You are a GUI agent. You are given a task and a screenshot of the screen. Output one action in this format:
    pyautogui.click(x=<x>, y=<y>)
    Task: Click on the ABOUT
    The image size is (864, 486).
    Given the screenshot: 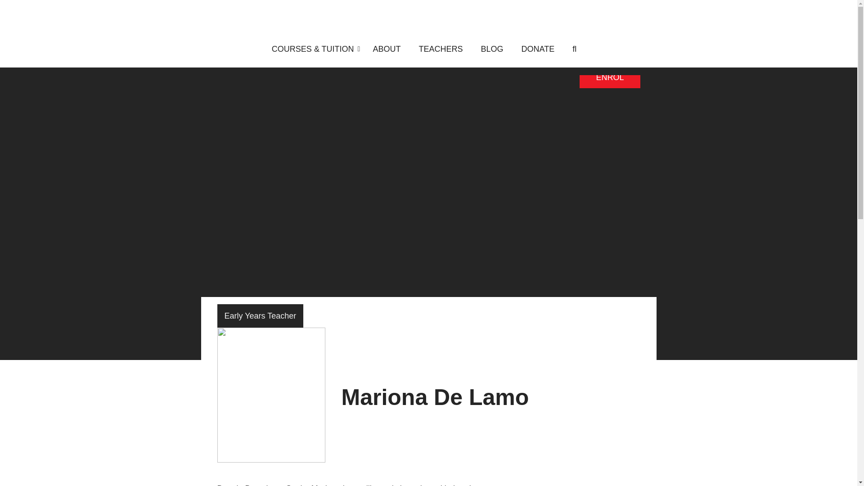 What is the action you would take?
    pyautogui.click(x=387, y=49)
    